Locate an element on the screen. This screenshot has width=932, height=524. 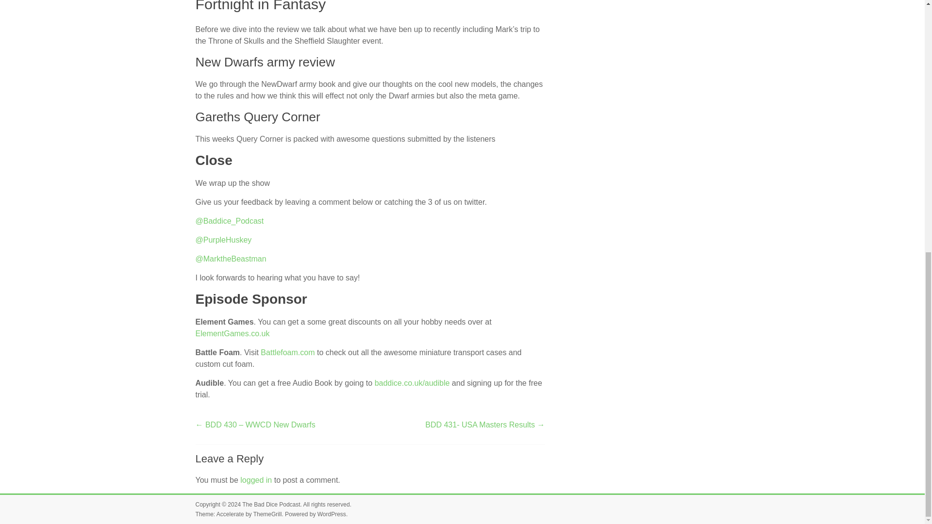
Battlefoam.com is located at coordinates (287, 352).